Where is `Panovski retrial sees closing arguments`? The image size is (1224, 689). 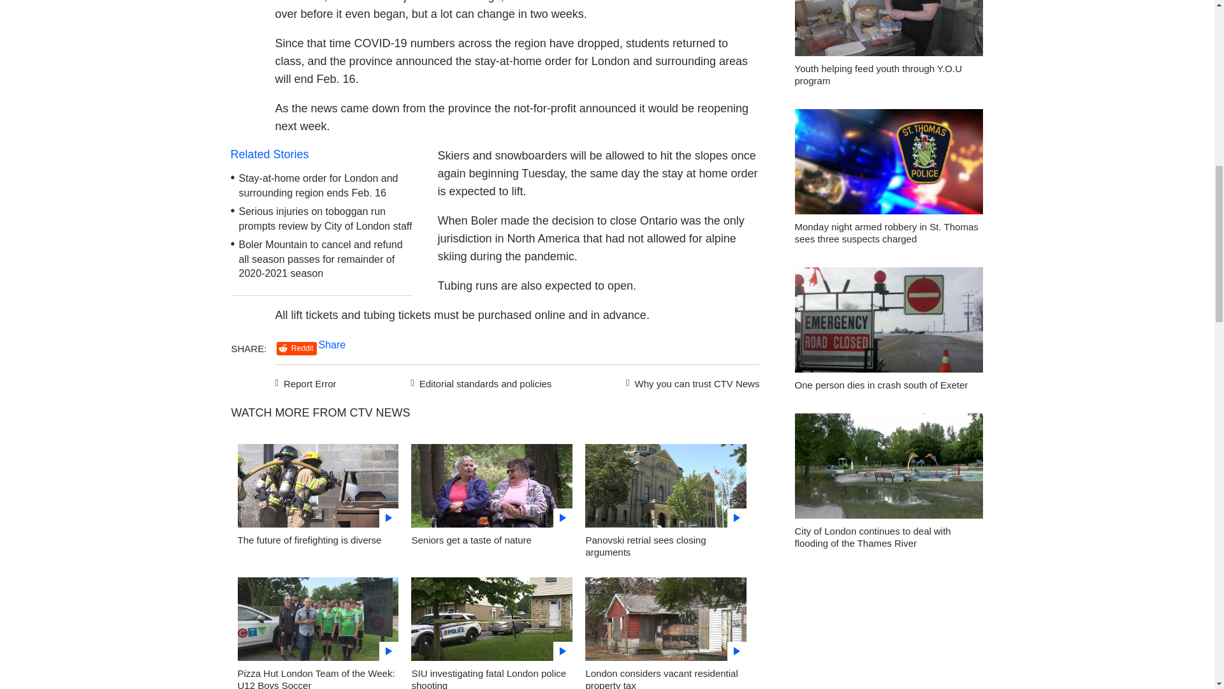 Panovski retrial sees closing arguments is located at coordinates (645, 546).